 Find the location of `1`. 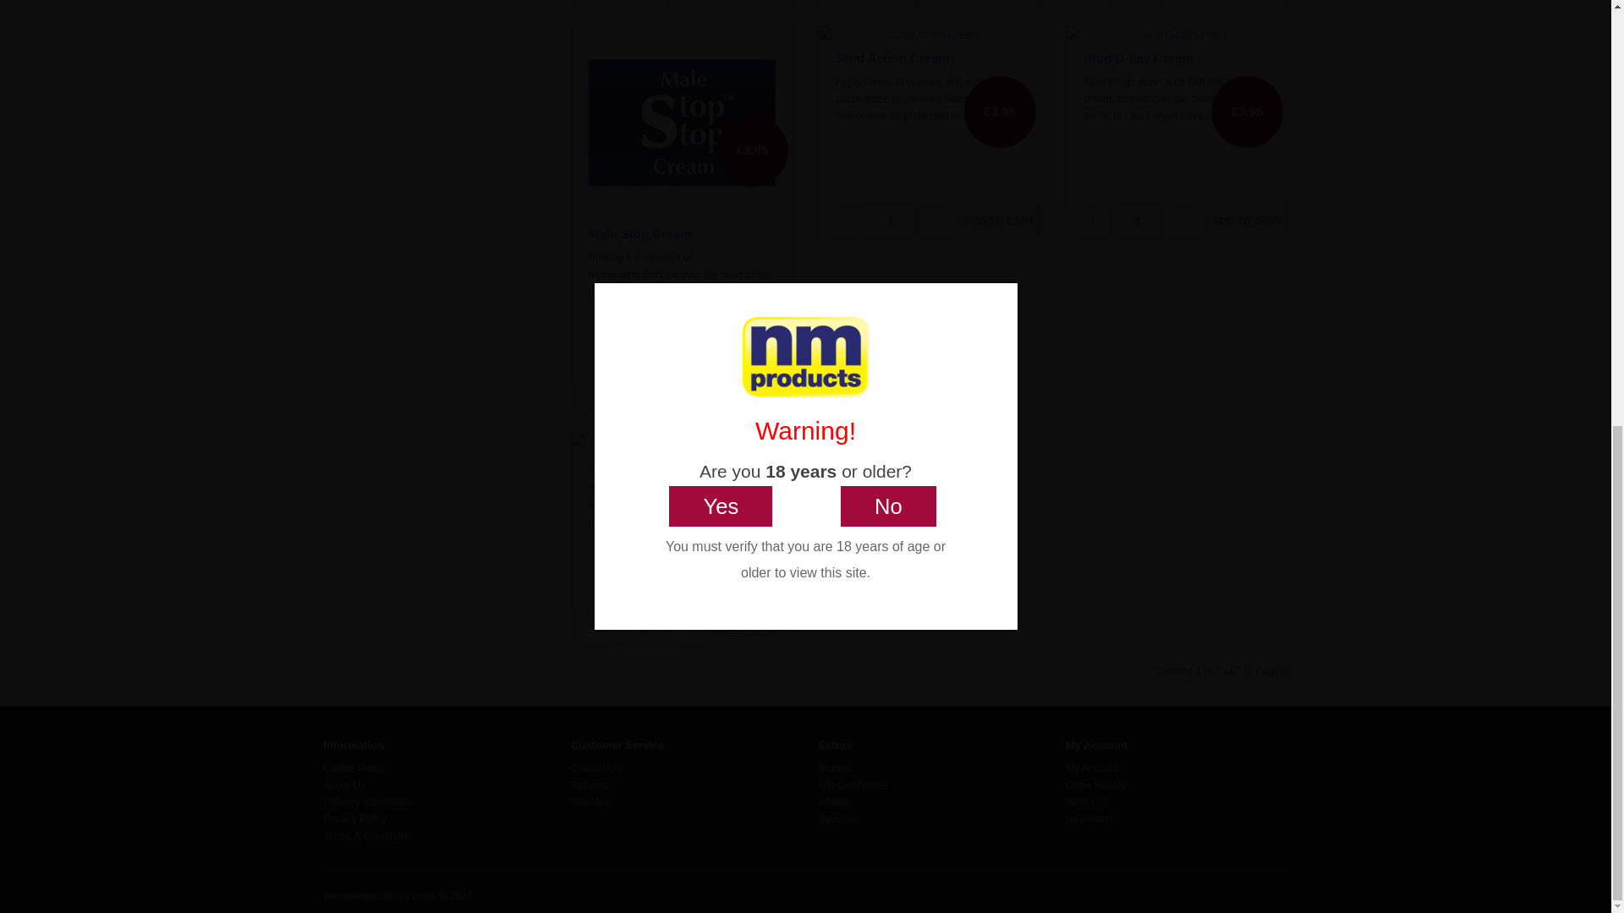

1 is located at coordinates (644, 3).